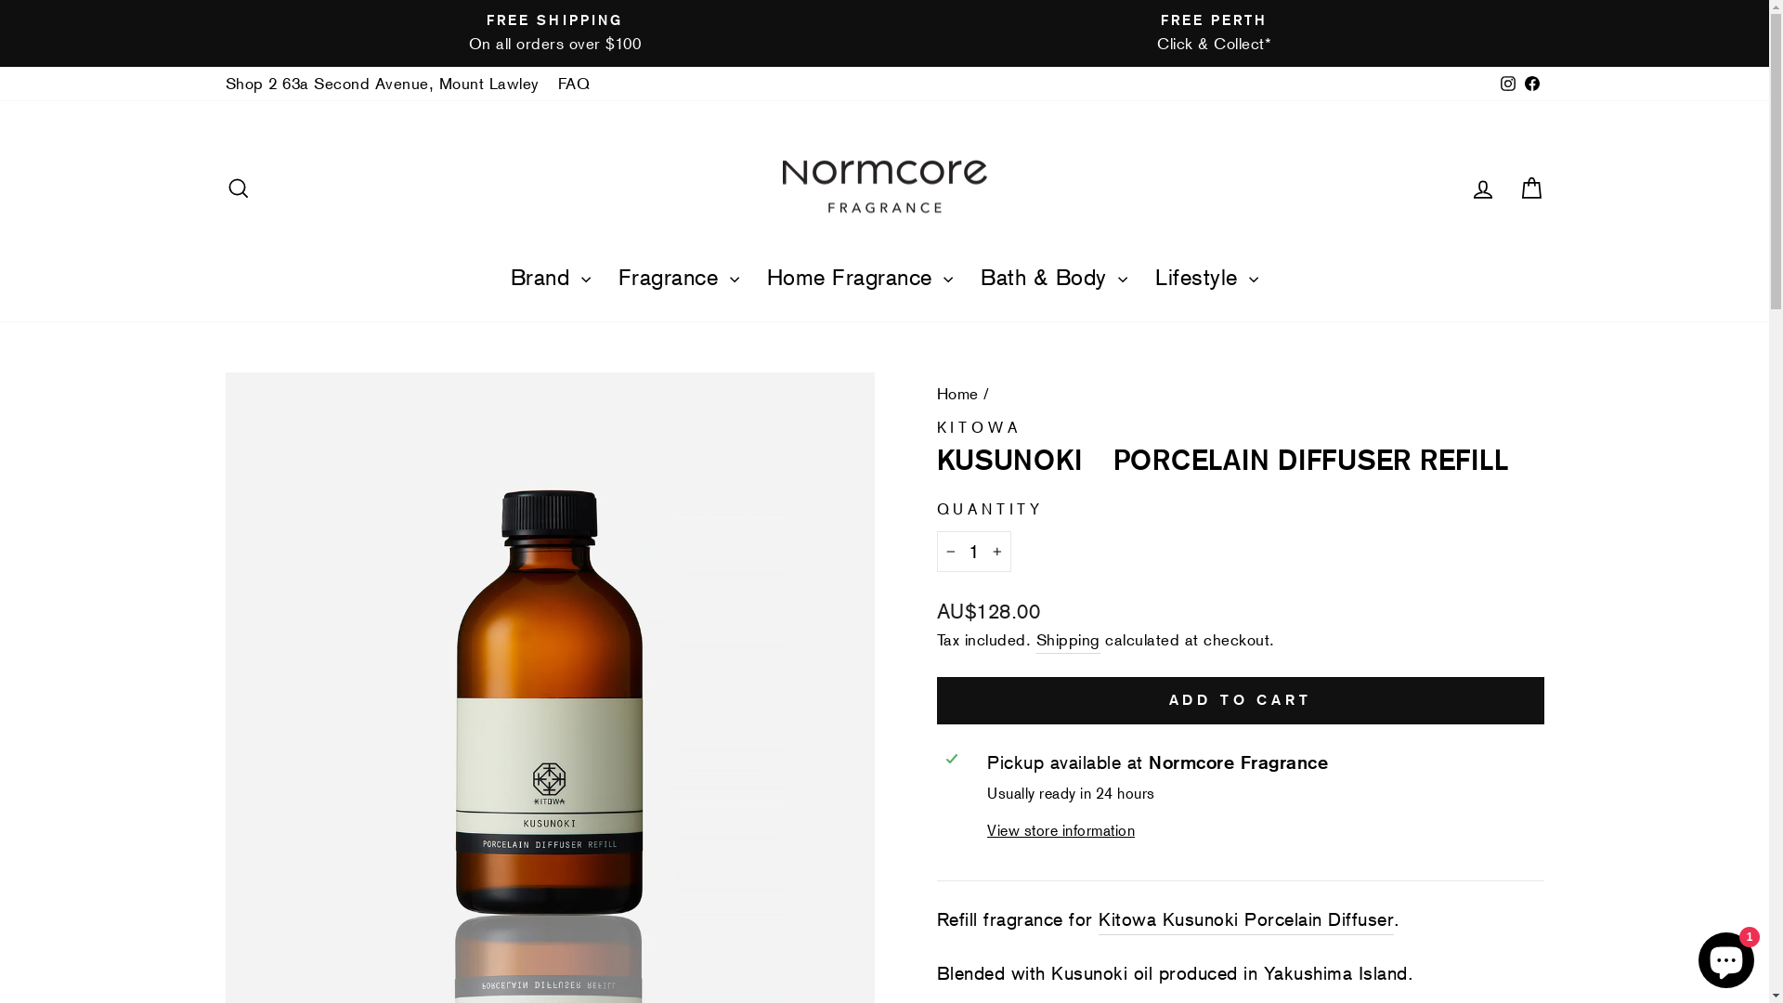 The width and height of the screenshot is (1783, 1003). Describe the element at coordinates (1531, 84) in the screenshot. I see `Facebook` at that location.